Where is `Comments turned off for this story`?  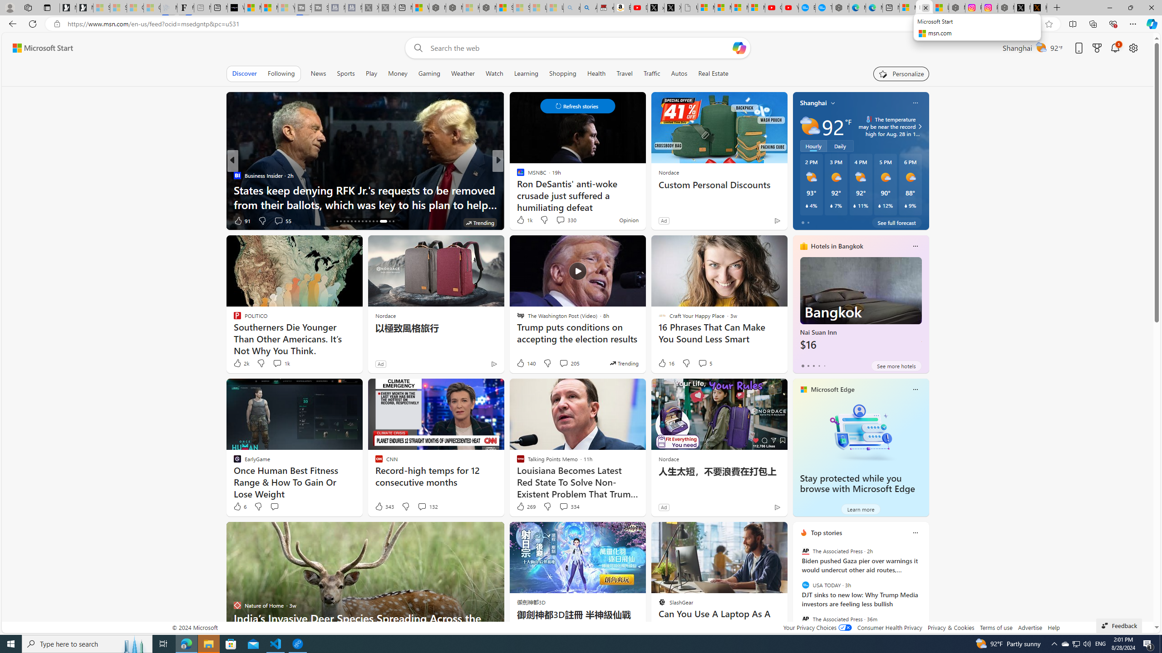
Comments turned off for this story is located at coordinates (555, 220).